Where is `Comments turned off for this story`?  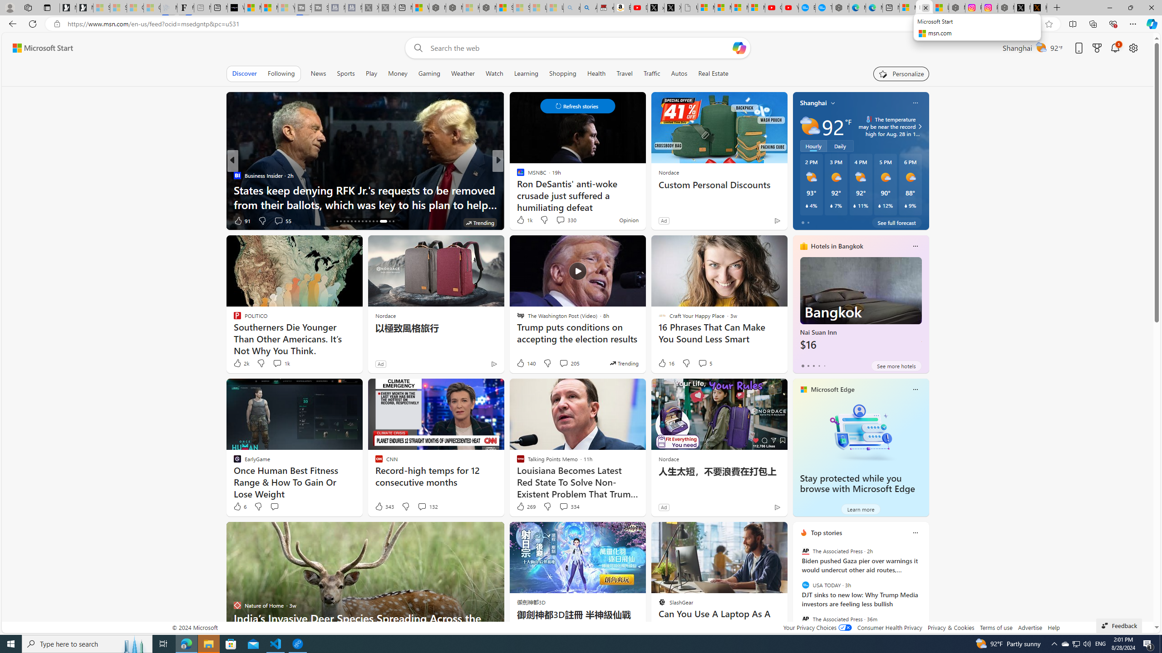
Comments turned off for this story is located at coordinates (555, 220).